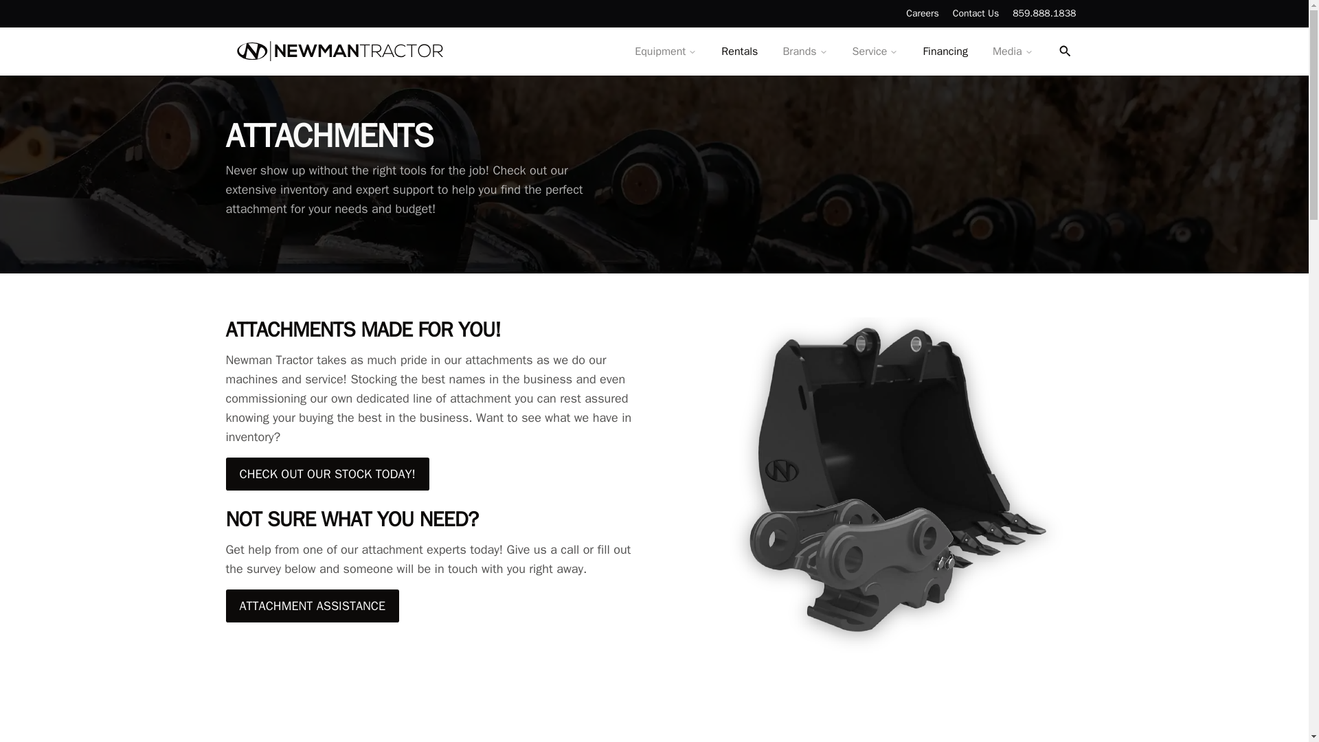 The width and height of the screenshot is (1319, 742). Describe the element at coordinates (804, 52) in the screenshot. I see `Brands` at that location.